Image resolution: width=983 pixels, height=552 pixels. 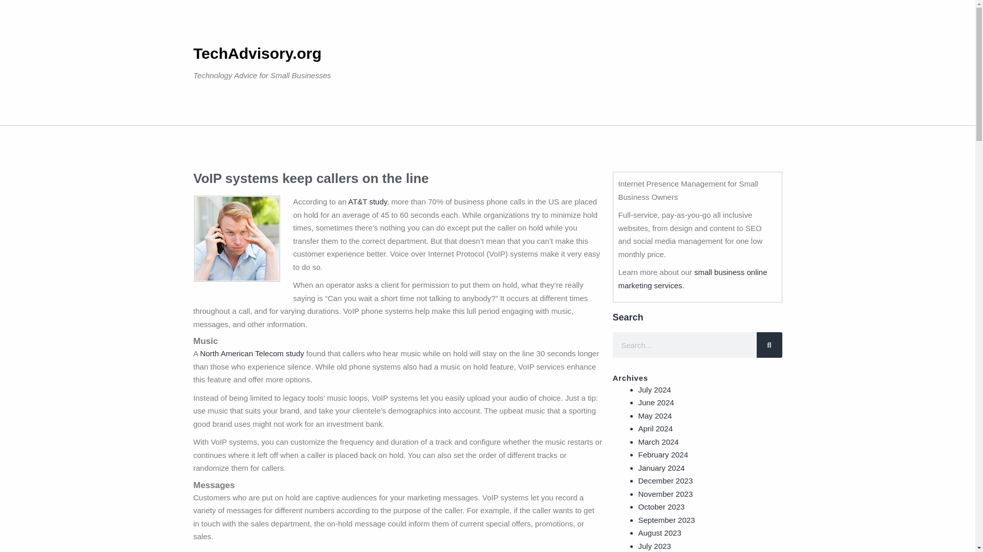 What do you see at coordinates (654, 415) in the screenshot?
I see `May 2024` at bounding box center [654, 415].